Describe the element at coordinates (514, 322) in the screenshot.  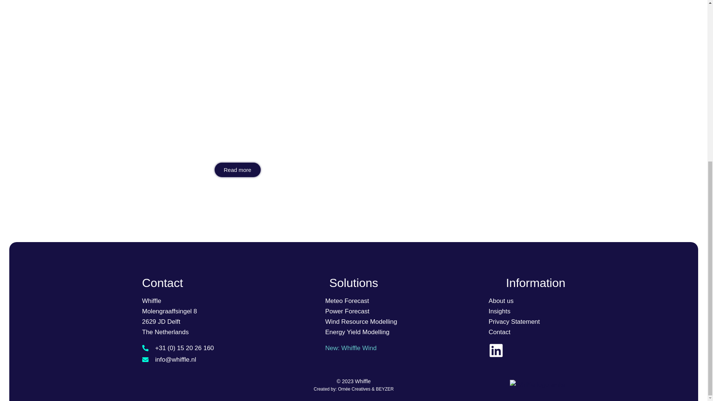
I see `Privacy Statement` at that location.